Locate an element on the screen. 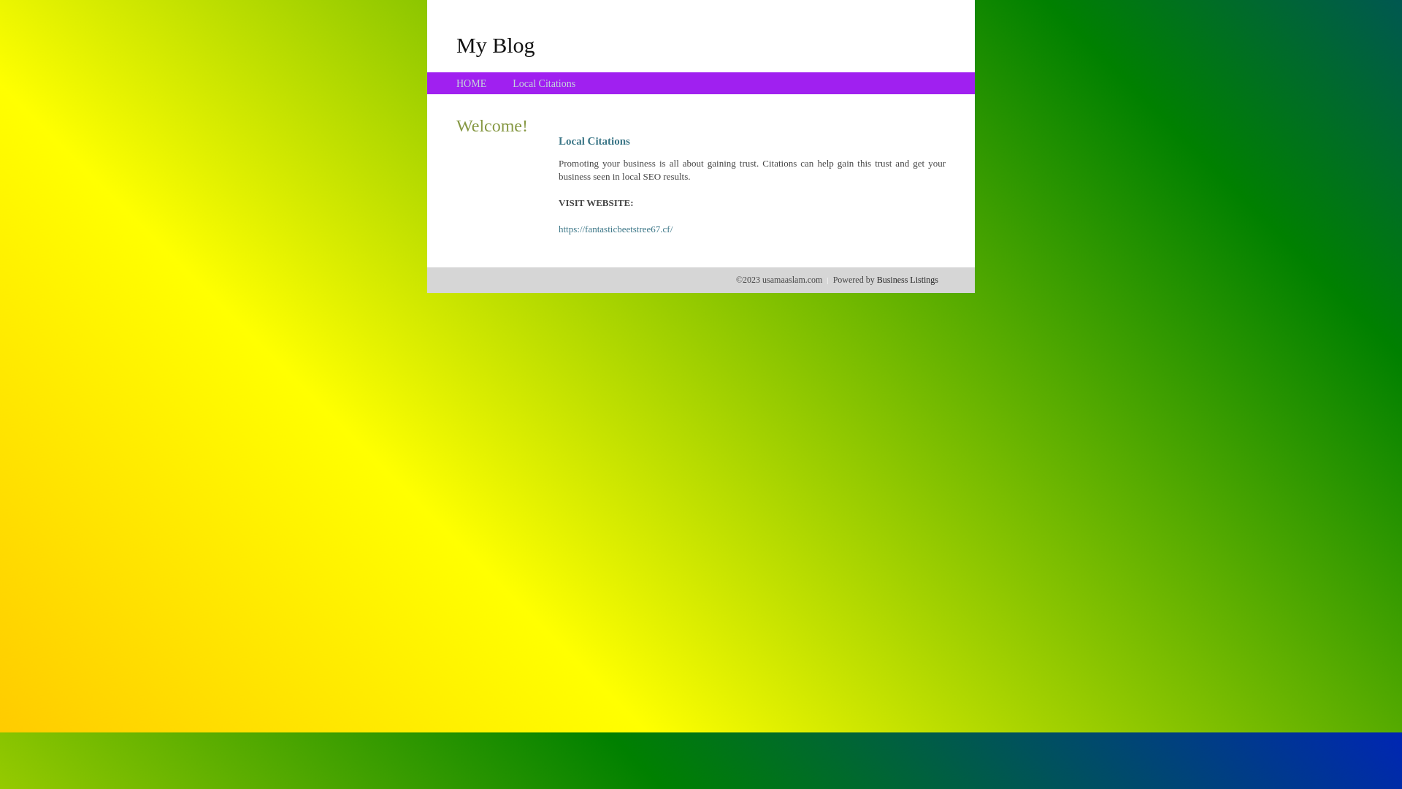  HOME is located at coordinates (472, 83).